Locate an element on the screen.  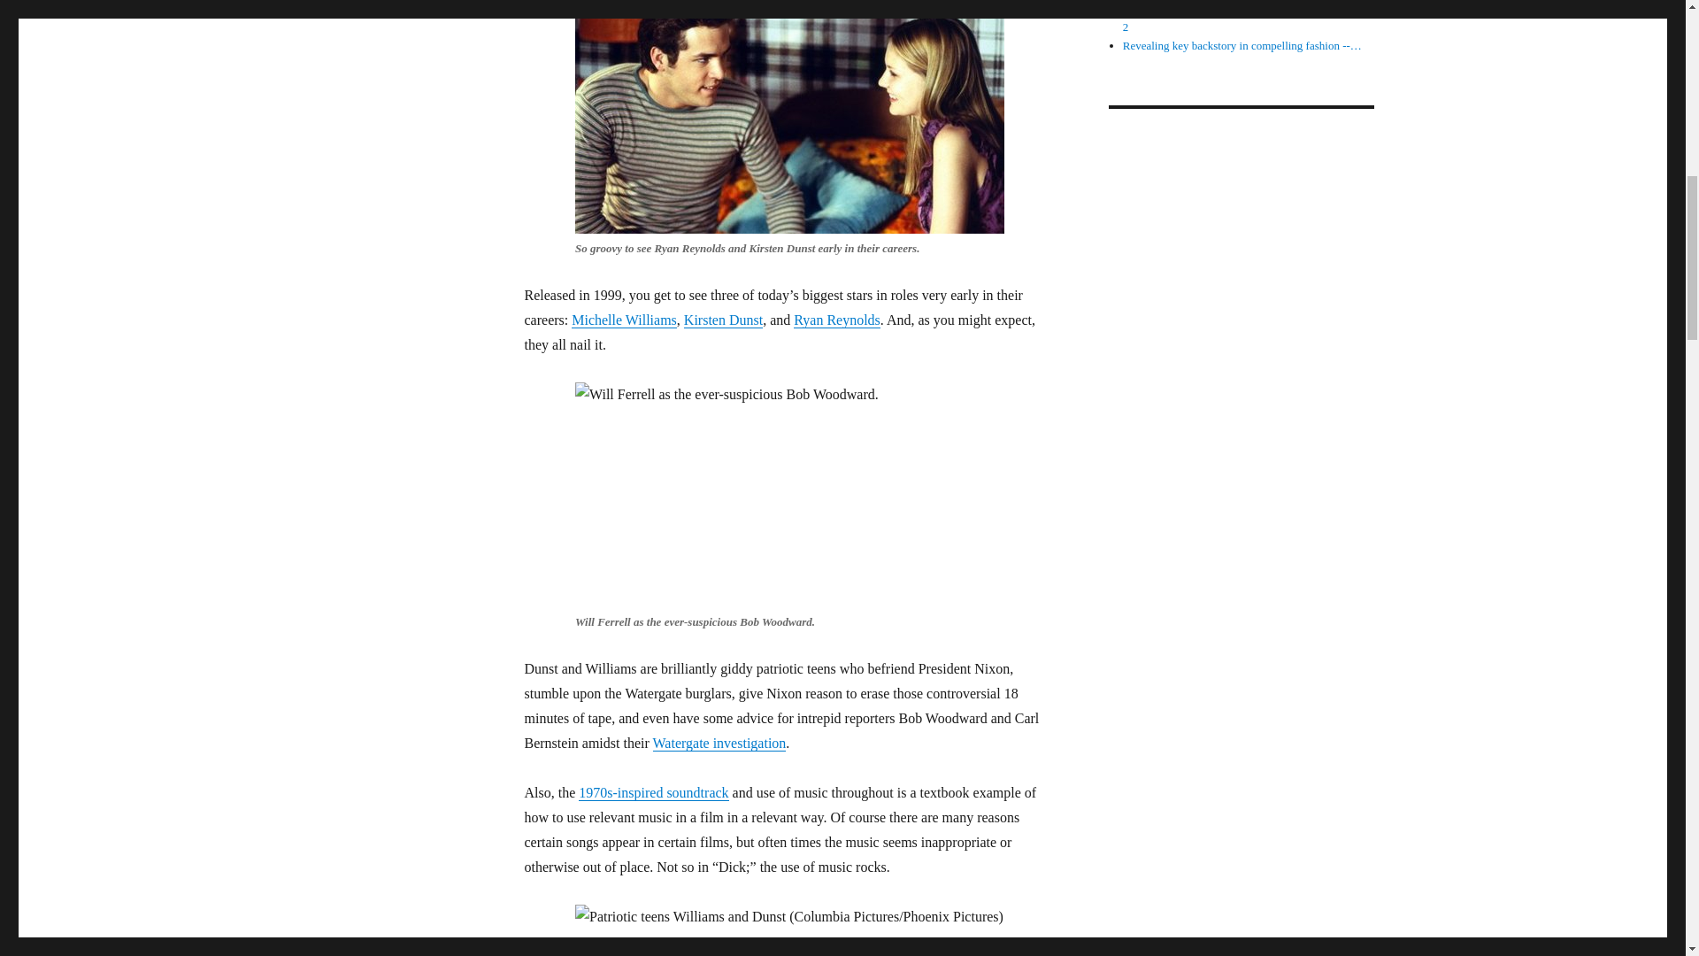
Michelle Williams is located at coordinates (623, 320).